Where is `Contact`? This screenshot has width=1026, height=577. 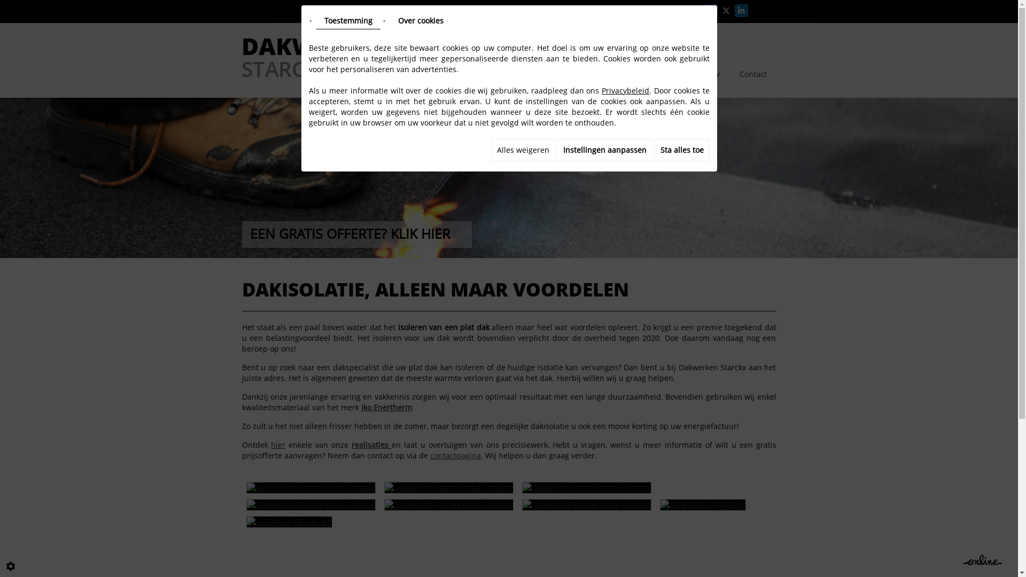
Contact is located at coordinates (753, 74).